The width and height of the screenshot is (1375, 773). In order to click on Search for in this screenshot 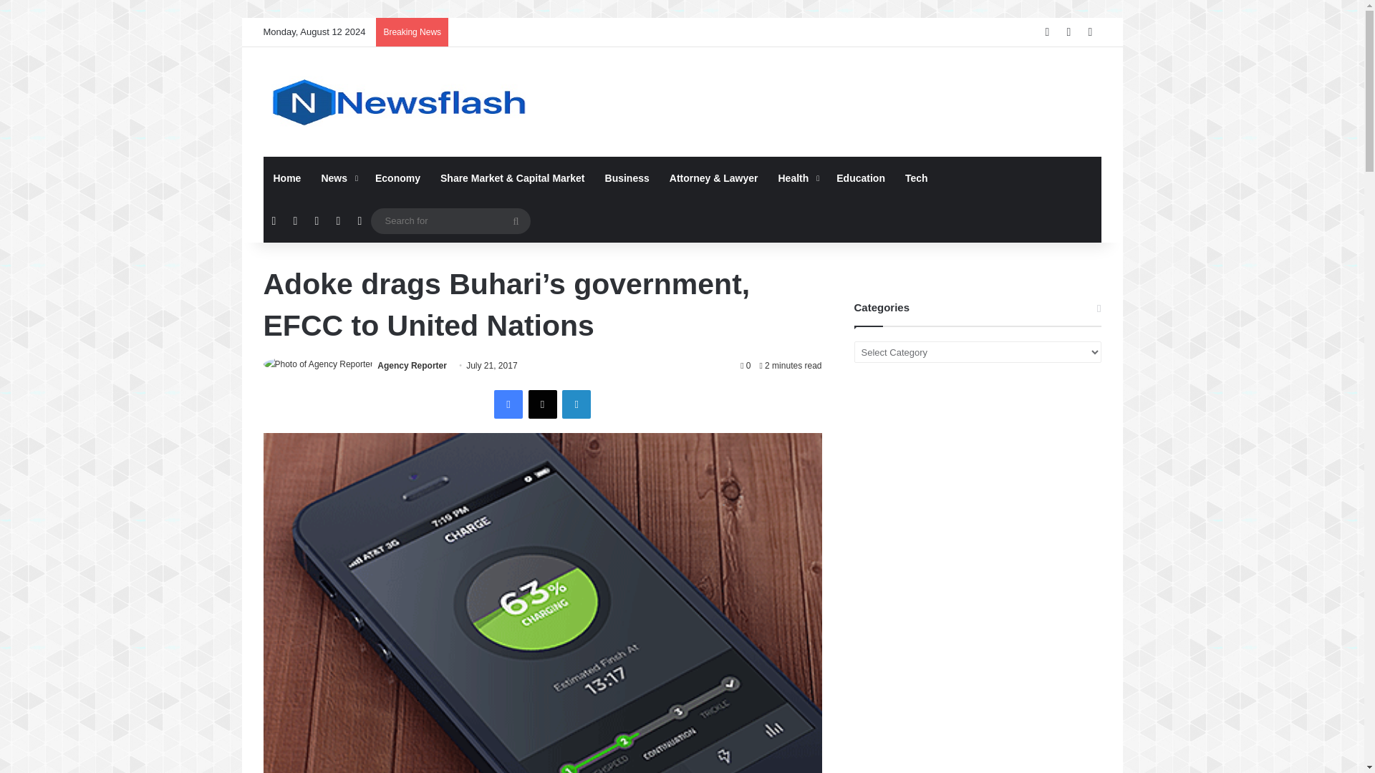, I will do `click(451, 220)`.